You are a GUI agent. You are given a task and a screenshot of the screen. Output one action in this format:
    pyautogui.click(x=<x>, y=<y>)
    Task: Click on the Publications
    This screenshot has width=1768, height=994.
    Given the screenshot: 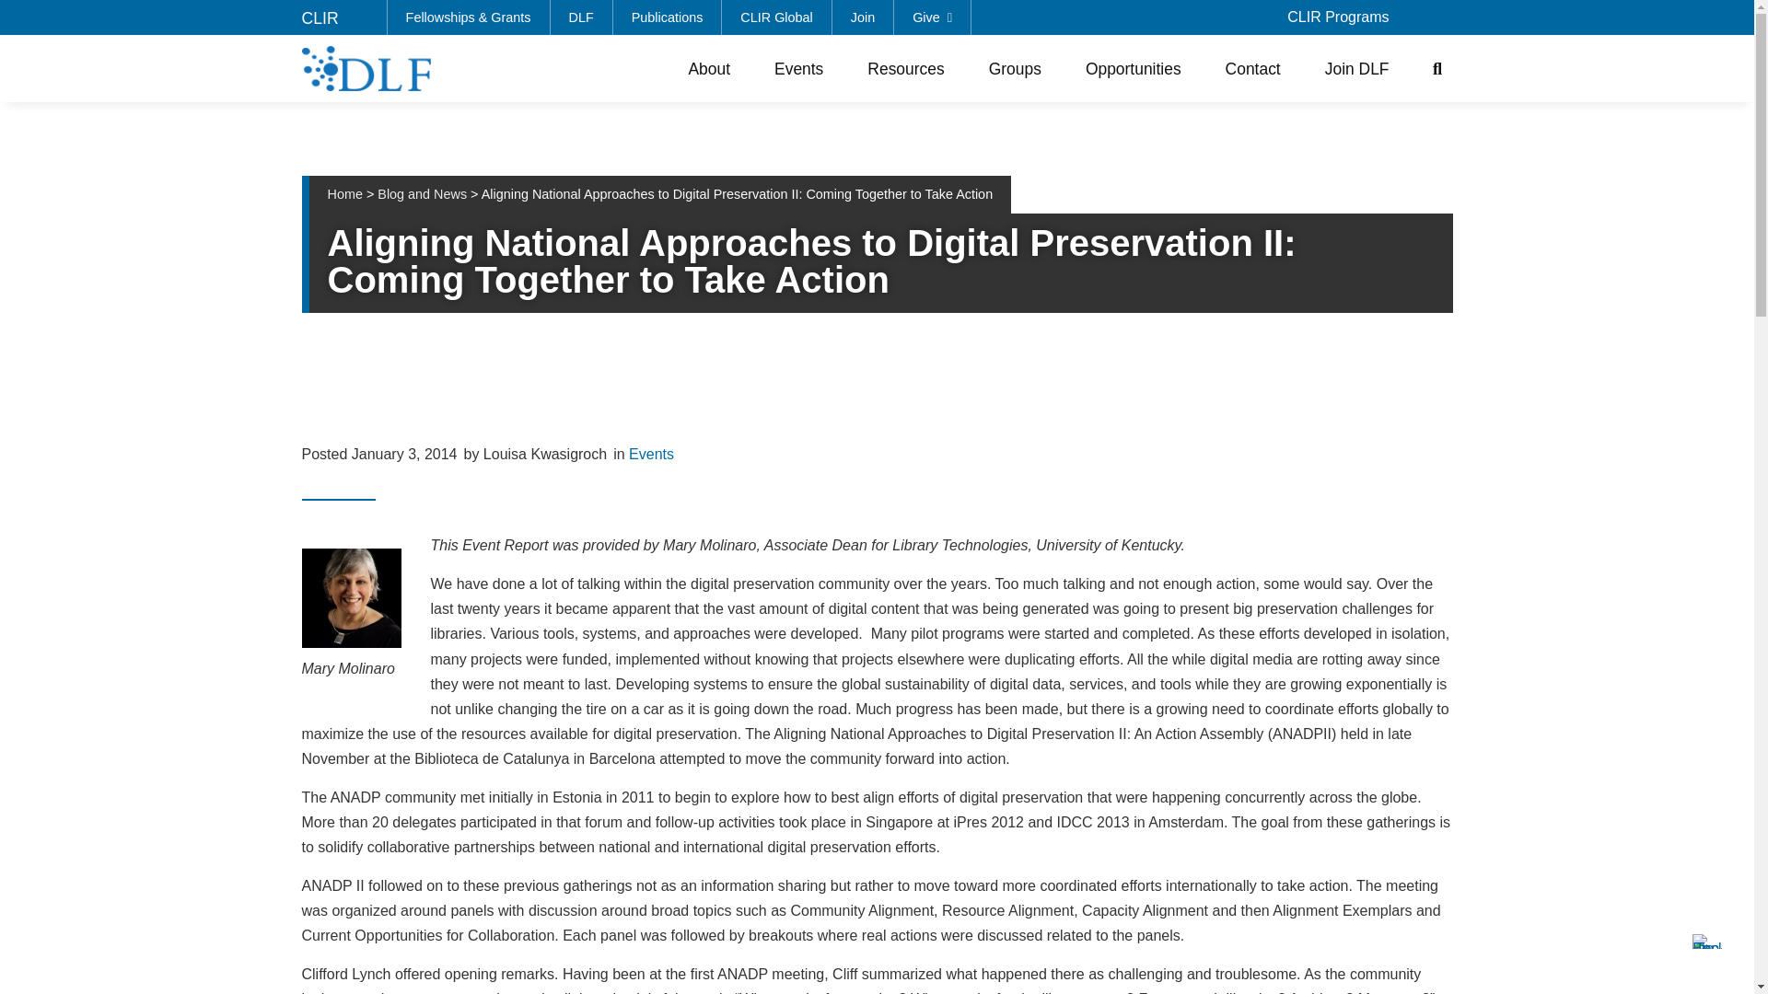 What is the action you would take?
    pyautogui.click(x=669, y=17)
    